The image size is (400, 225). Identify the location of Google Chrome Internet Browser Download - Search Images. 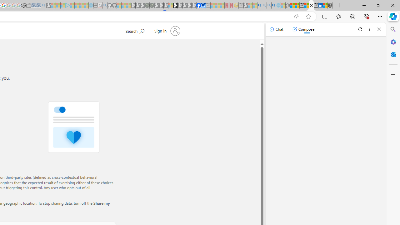
(274, 6).